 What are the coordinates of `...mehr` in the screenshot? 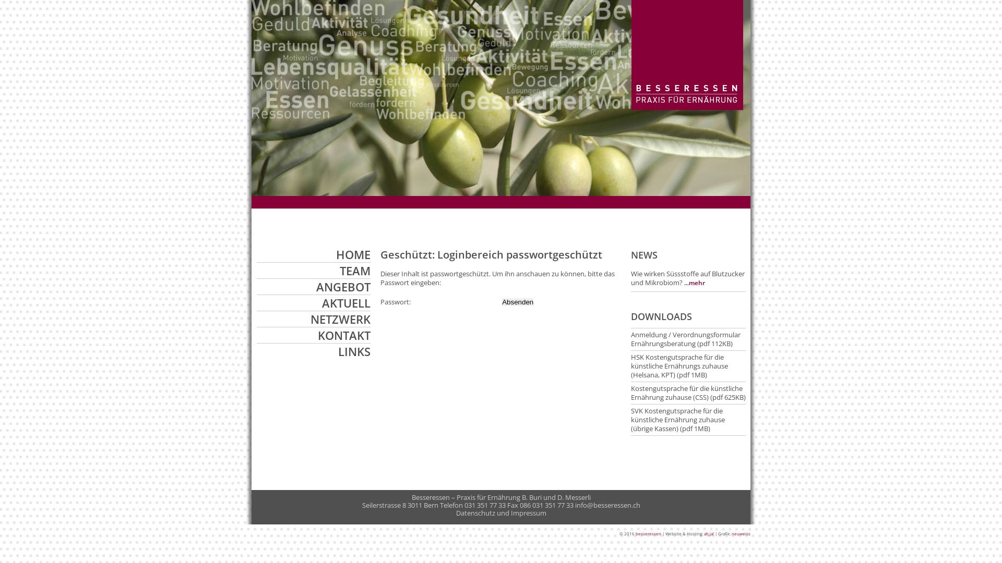 It's located at (695, 283).